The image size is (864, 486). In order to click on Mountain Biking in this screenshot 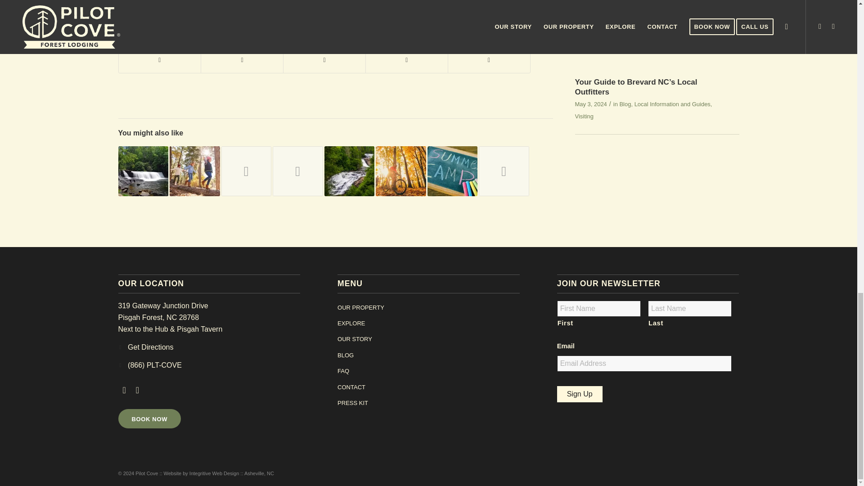, I will do `click(280, 10)`.